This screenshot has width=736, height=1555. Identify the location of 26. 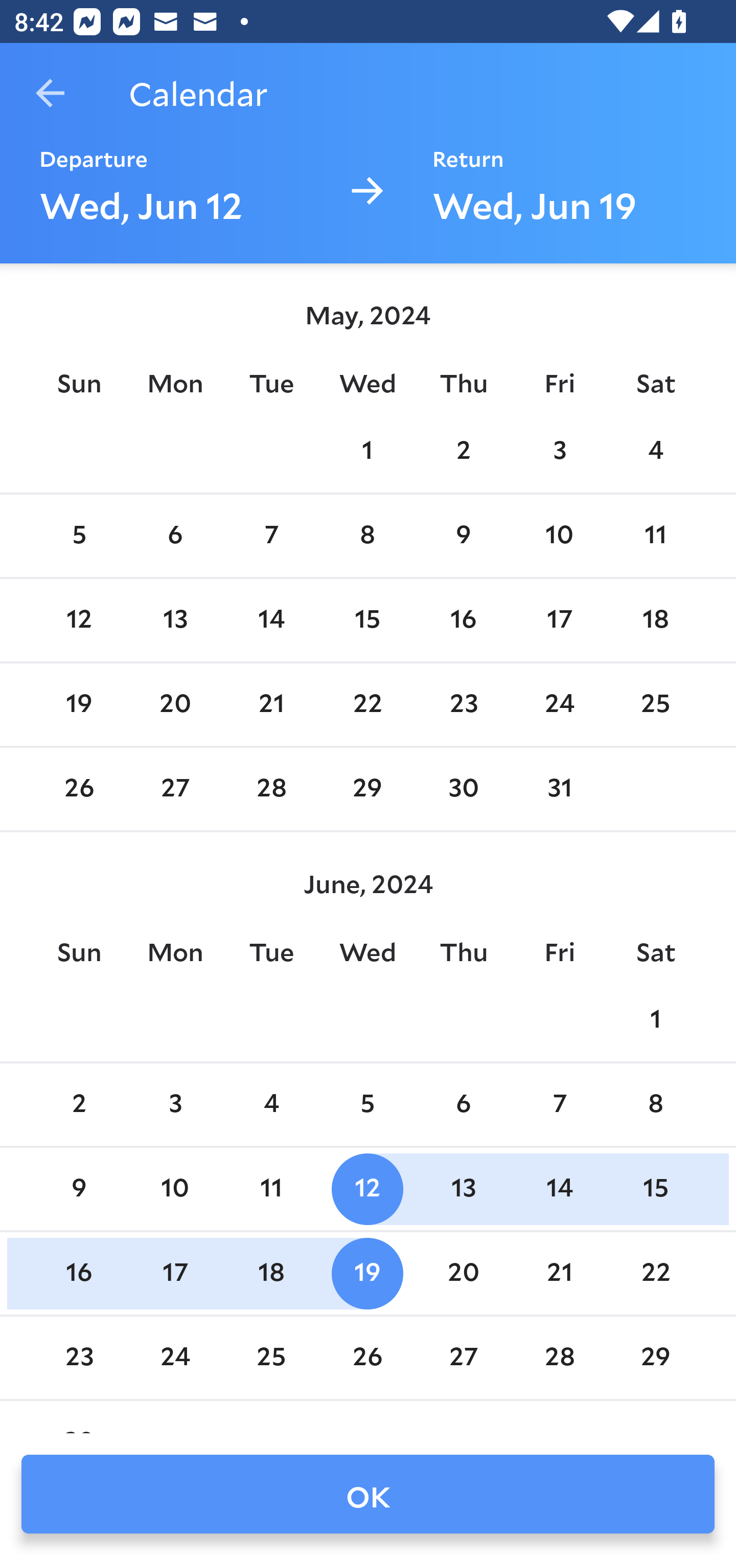
(79, 790).